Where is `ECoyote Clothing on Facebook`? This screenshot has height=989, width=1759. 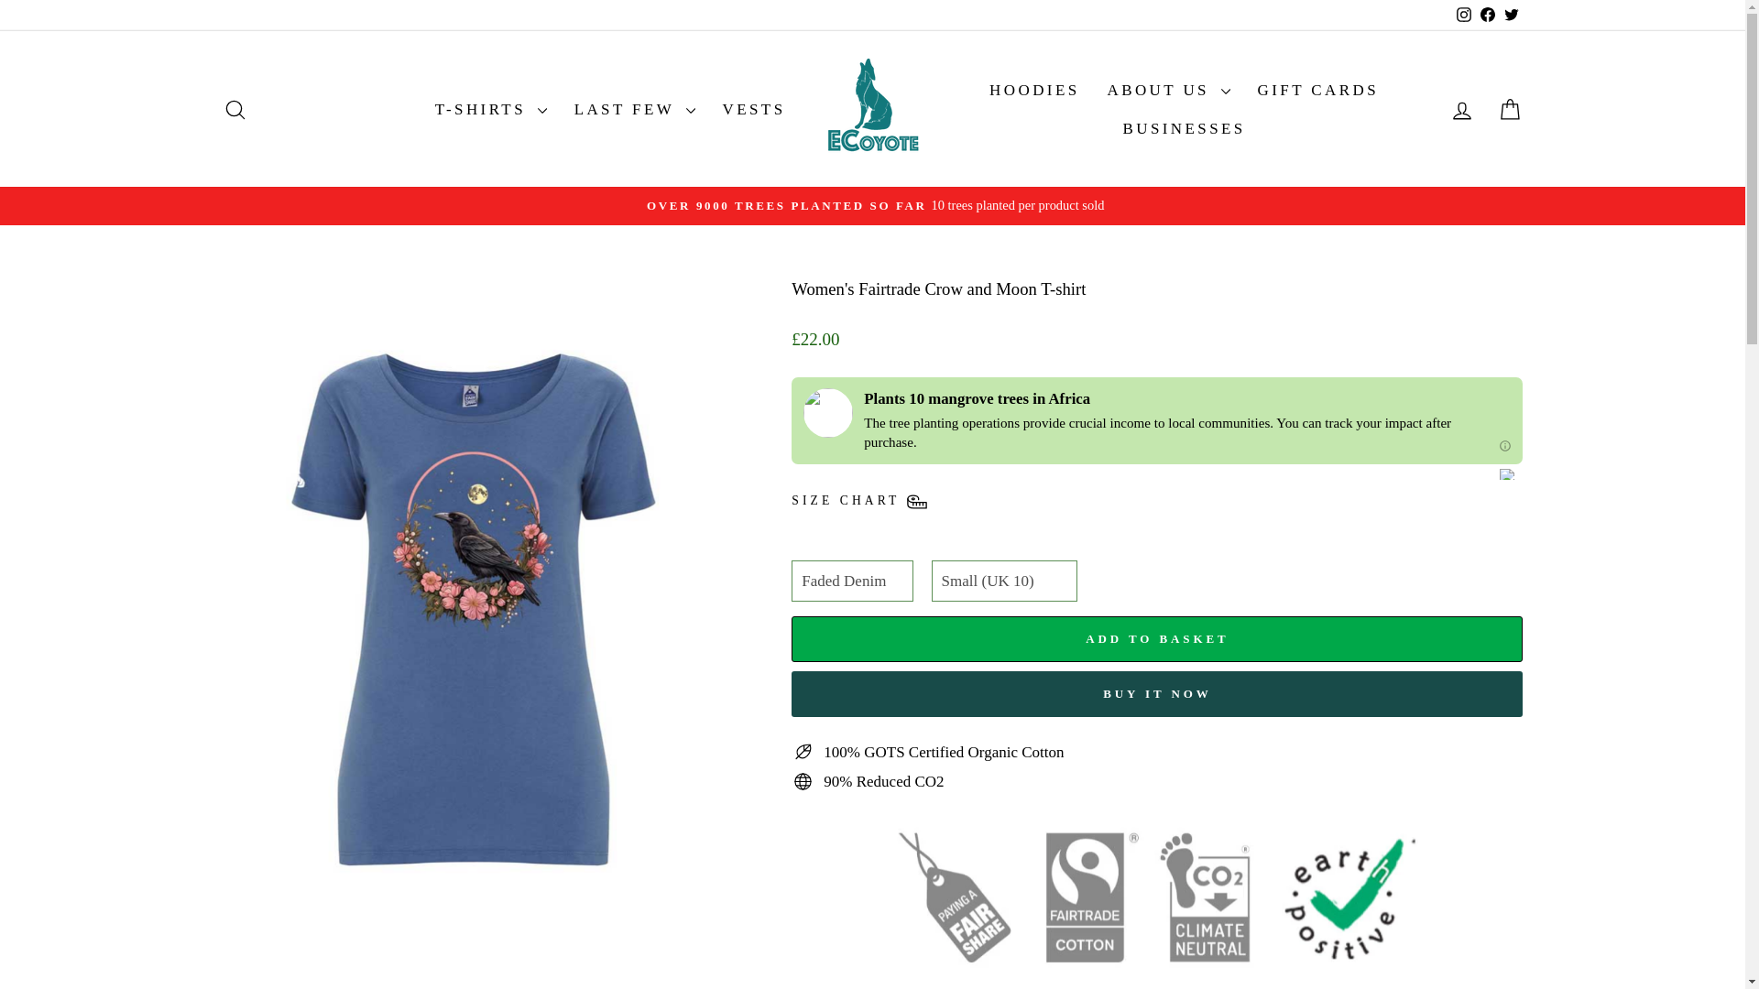 ECoyote Clothing on Facebook is located at coordinates (1486, 15).